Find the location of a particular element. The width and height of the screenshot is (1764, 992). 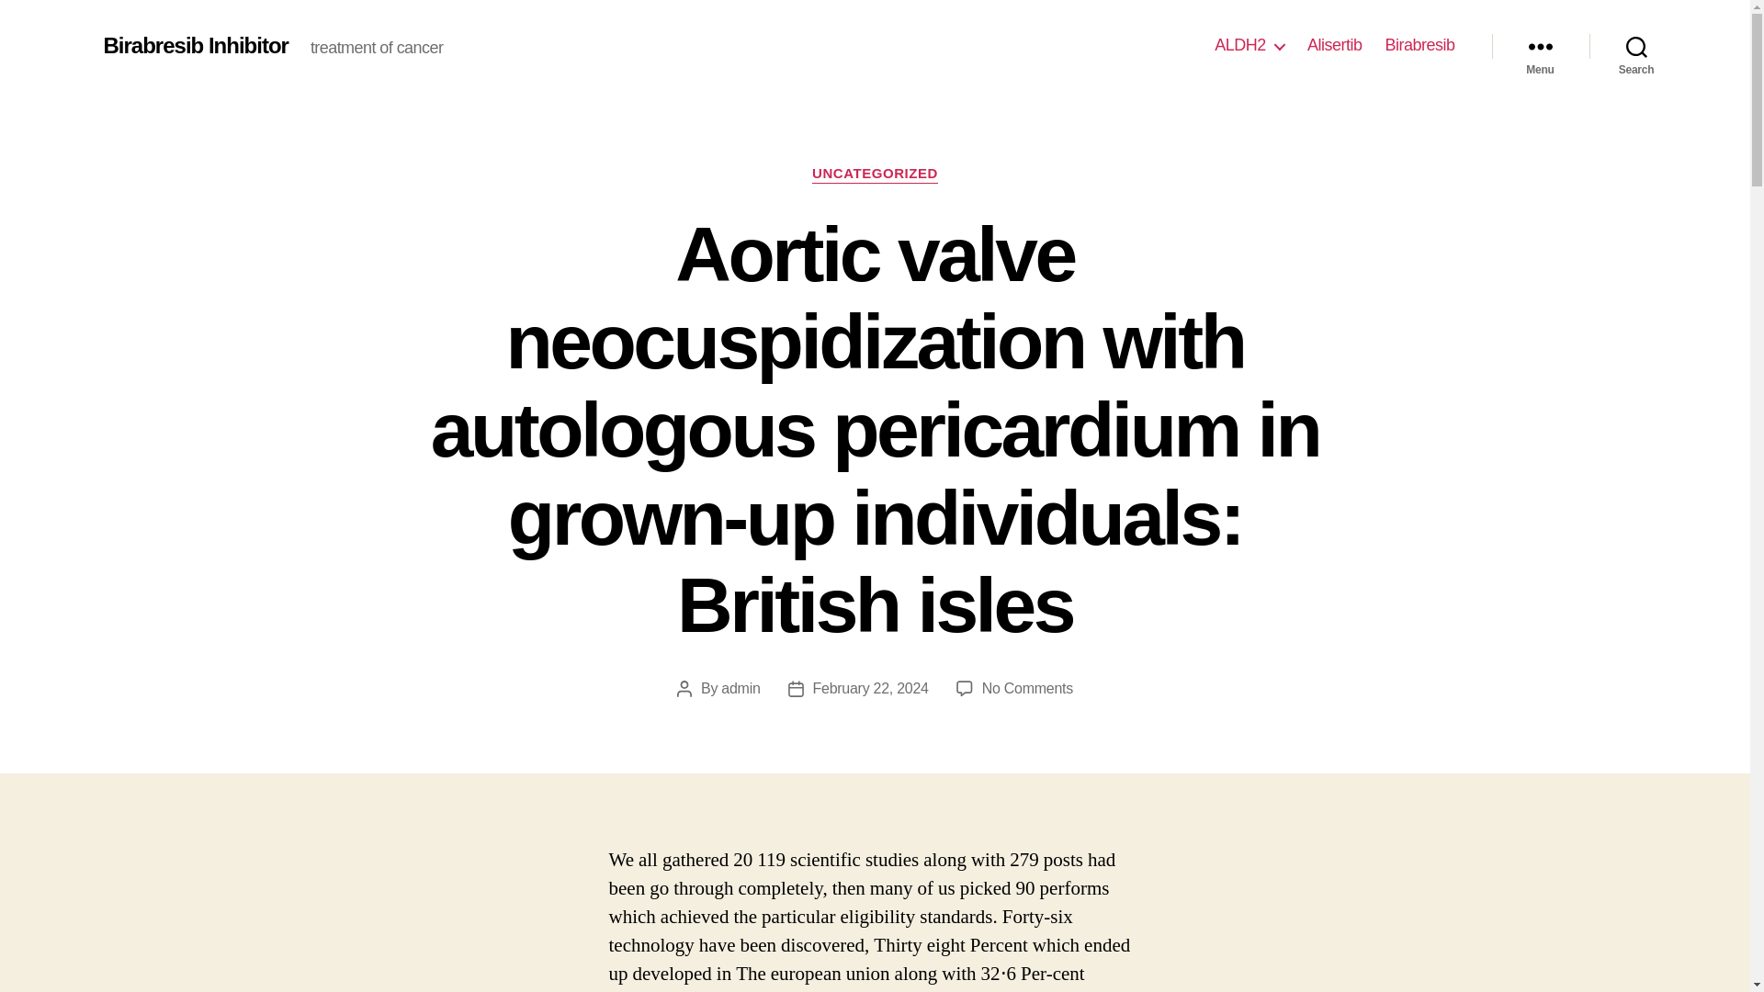

Search is located at coordinates (1636, 46).